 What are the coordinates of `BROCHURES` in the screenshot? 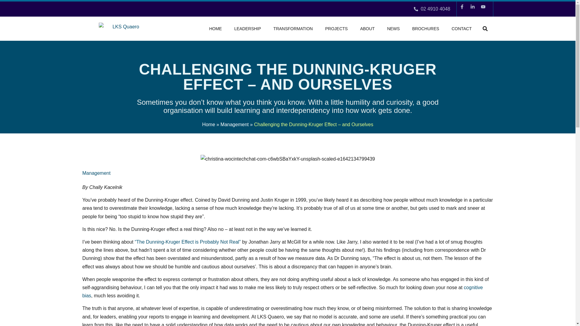 It's located at (425, 28).